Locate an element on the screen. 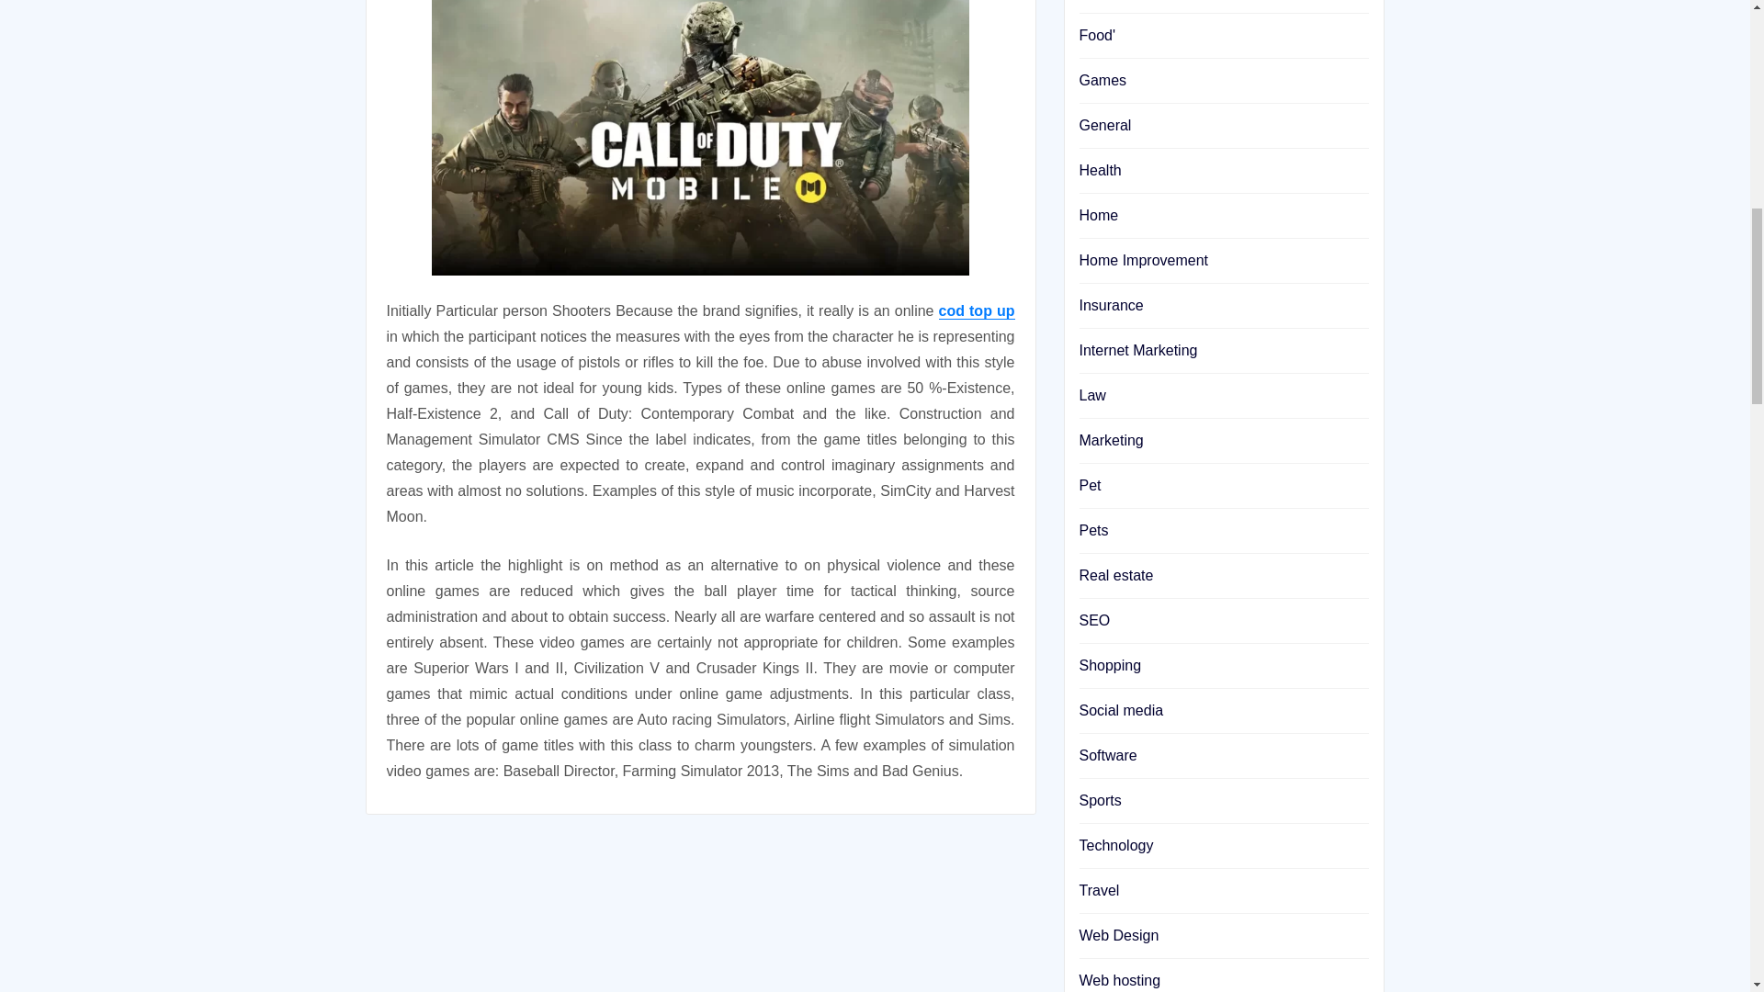 Image resolution: width=1764 pixels, height=992 pixels. Technology is located at coordinates (1115, 845).